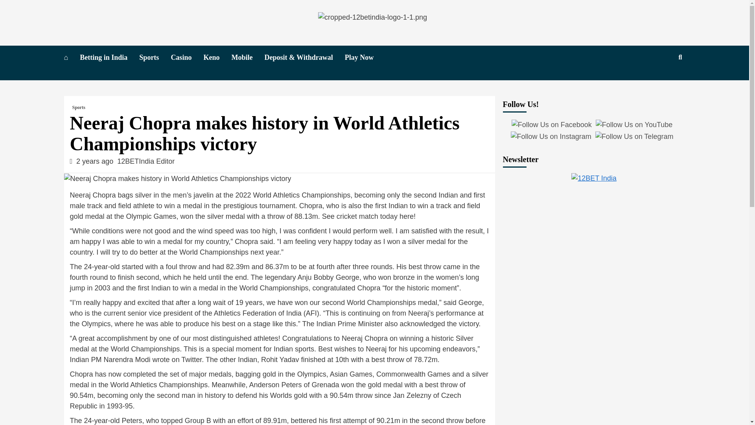  What do you see at coordinates (217, 57) in the screenshot?
I see `Keno` at bounding box center [217, 57].